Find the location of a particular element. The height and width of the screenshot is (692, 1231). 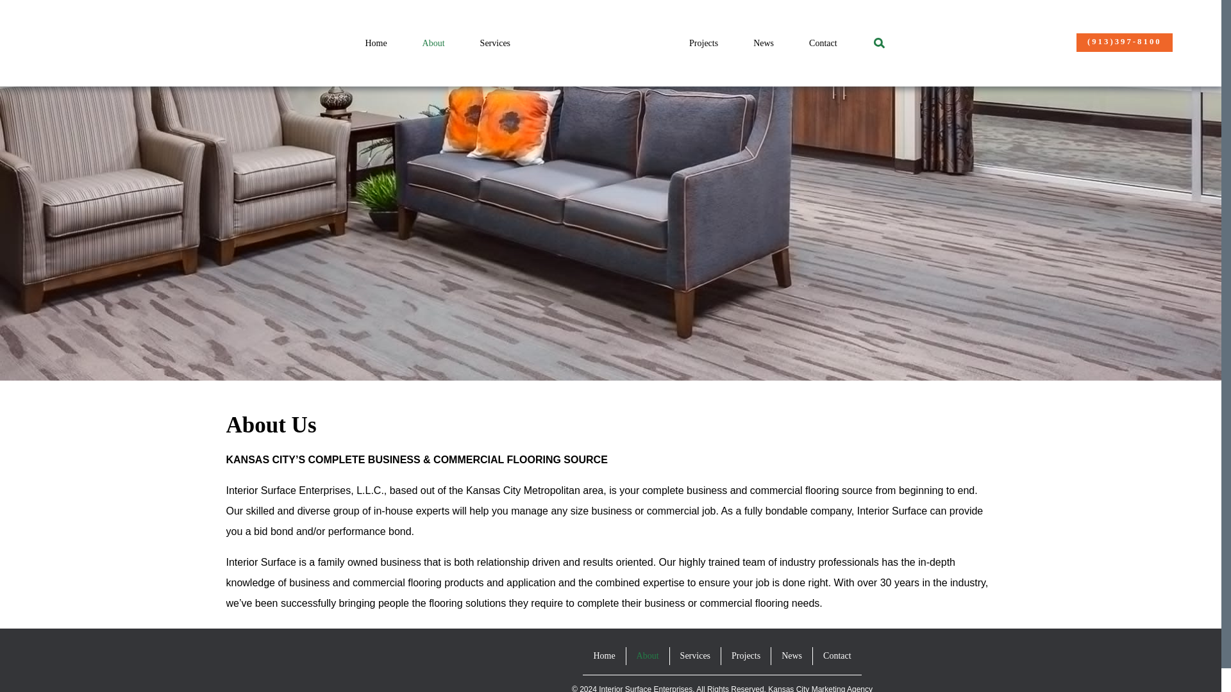

Search This Site is located at coordinates (880, 42).